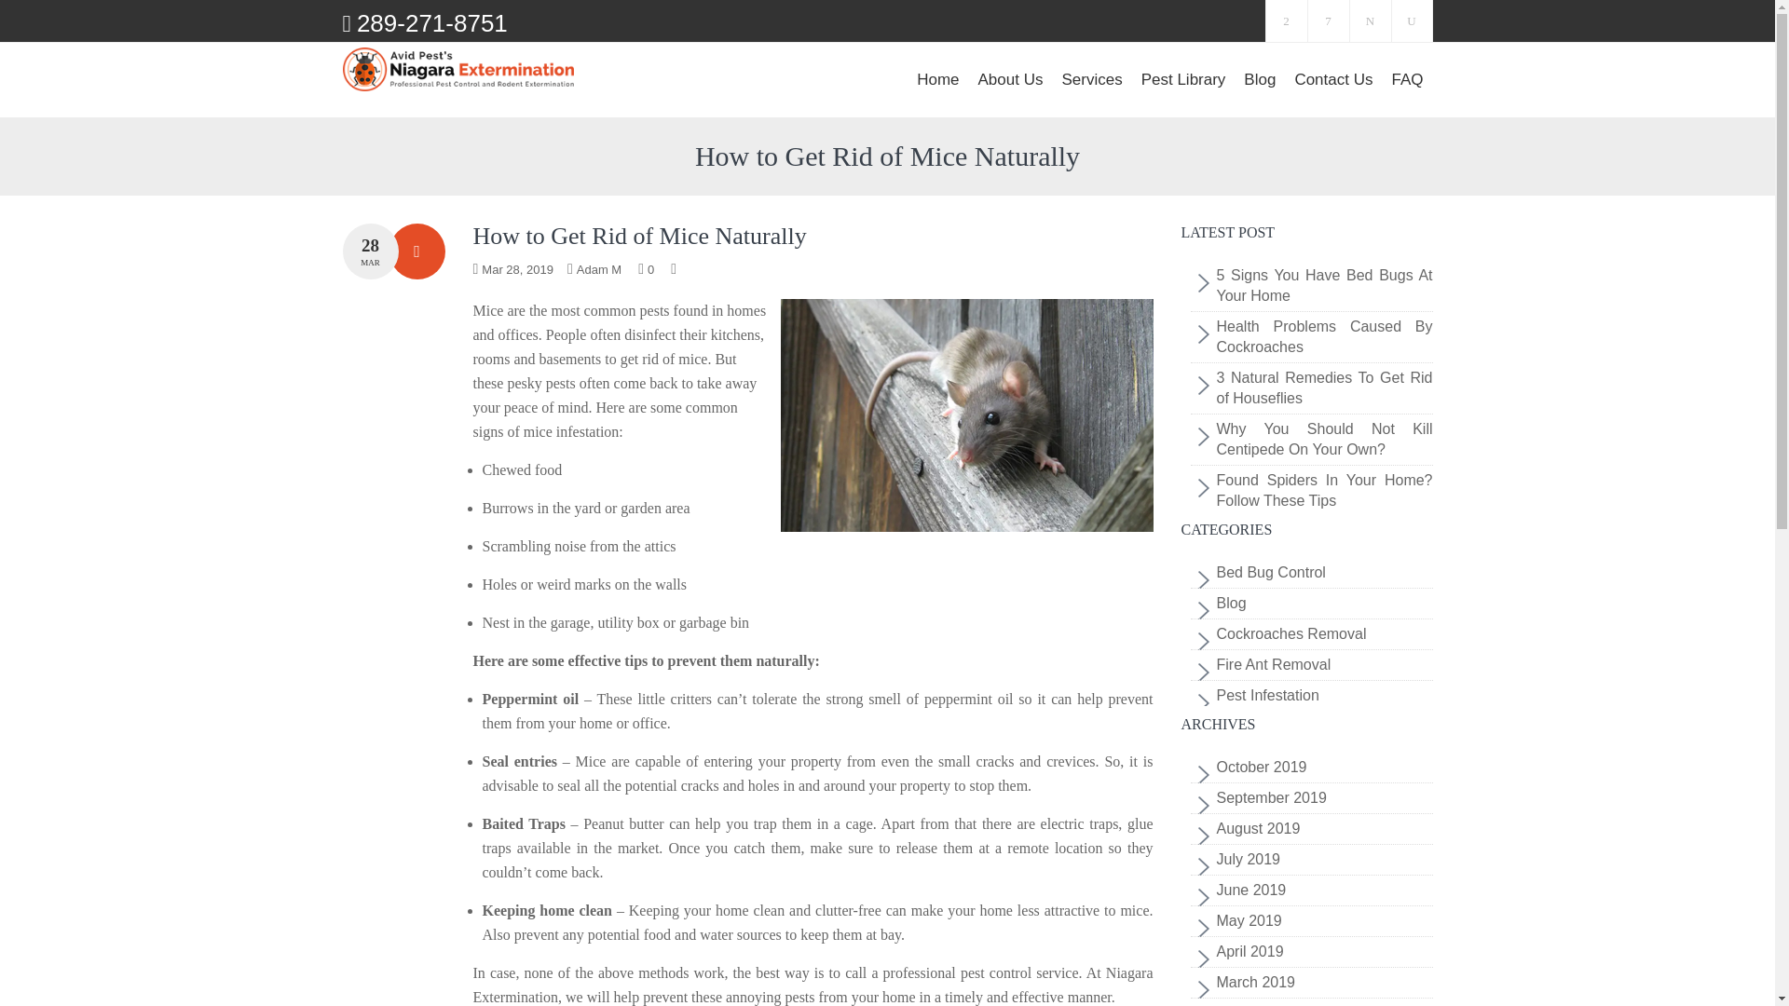 This screenshot has width=1789, height=1006. What do you see at coordinates (967, 415) in the screenshot?
I see `Mice Naturally` at bounding box center [967, 415].